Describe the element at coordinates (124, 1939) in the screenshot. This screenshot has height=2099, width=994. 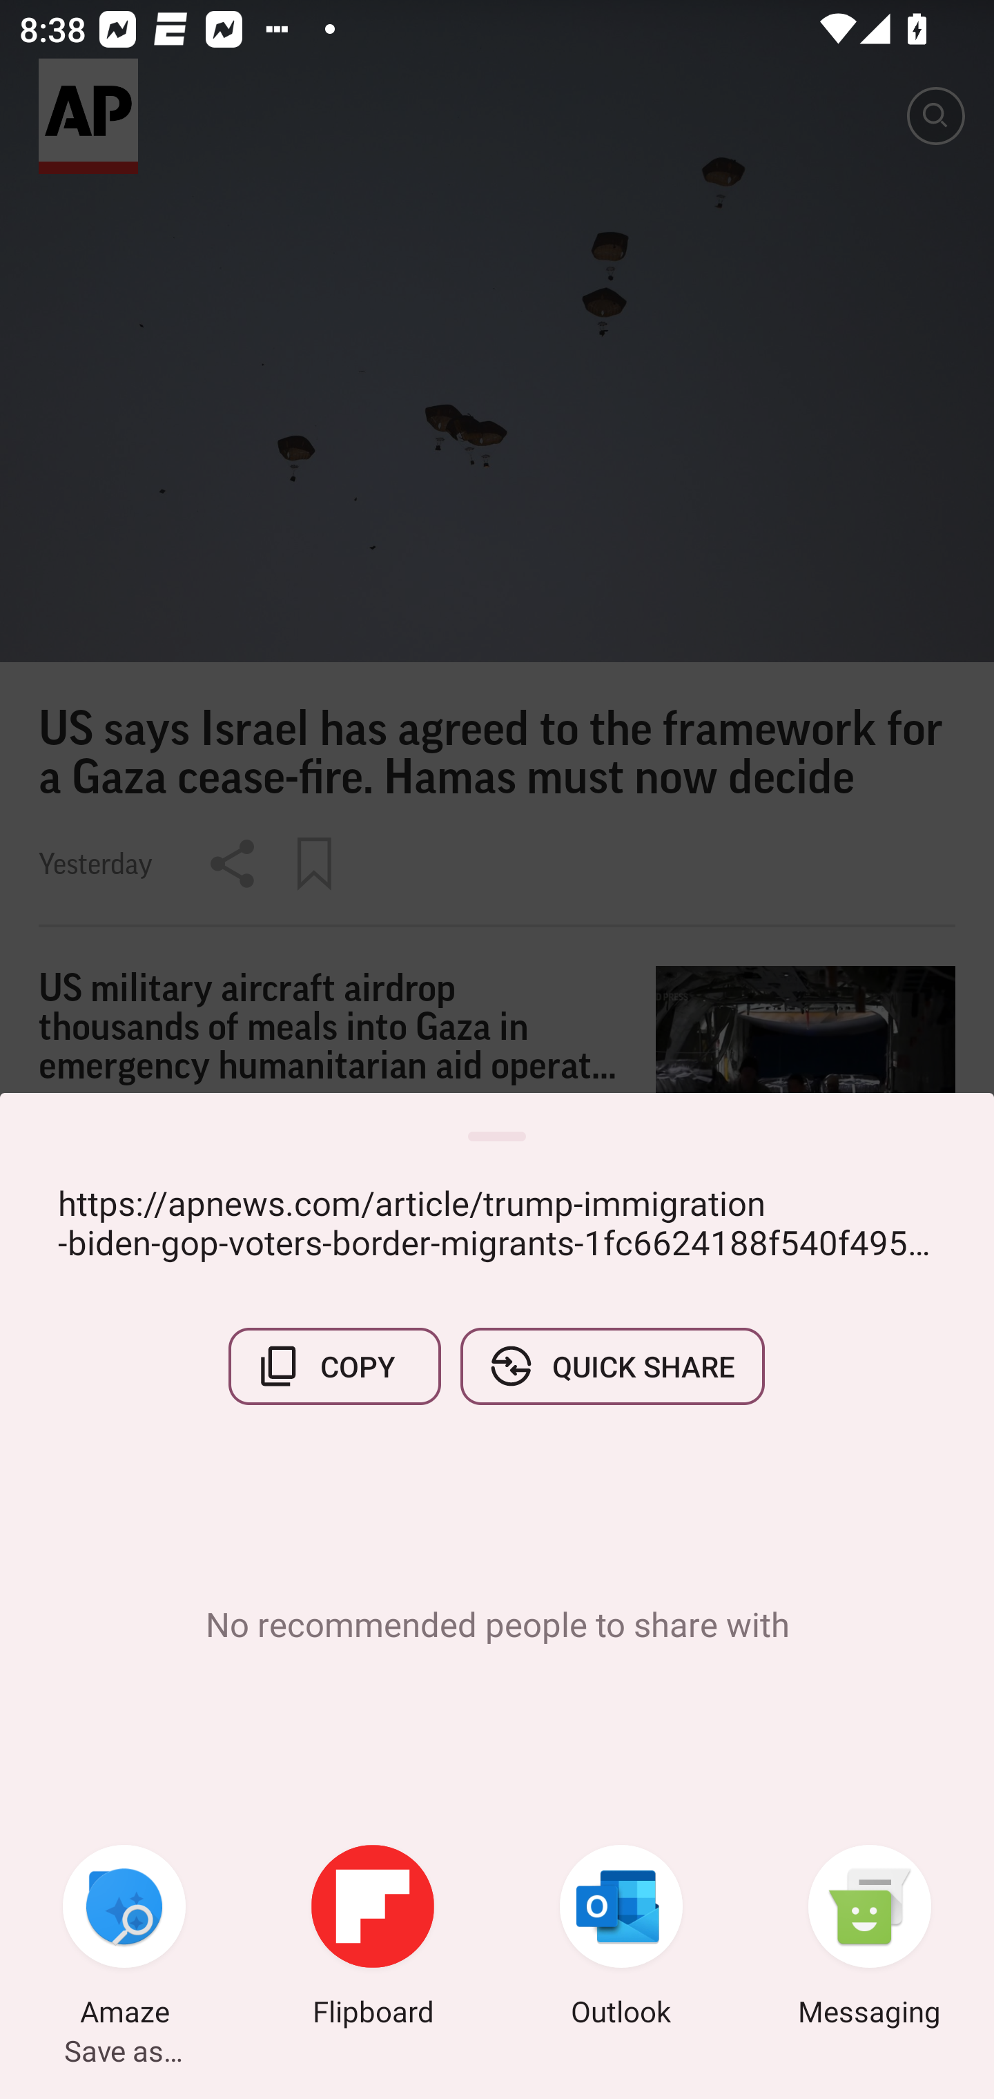
I see `Amaze Save as…` at that location.